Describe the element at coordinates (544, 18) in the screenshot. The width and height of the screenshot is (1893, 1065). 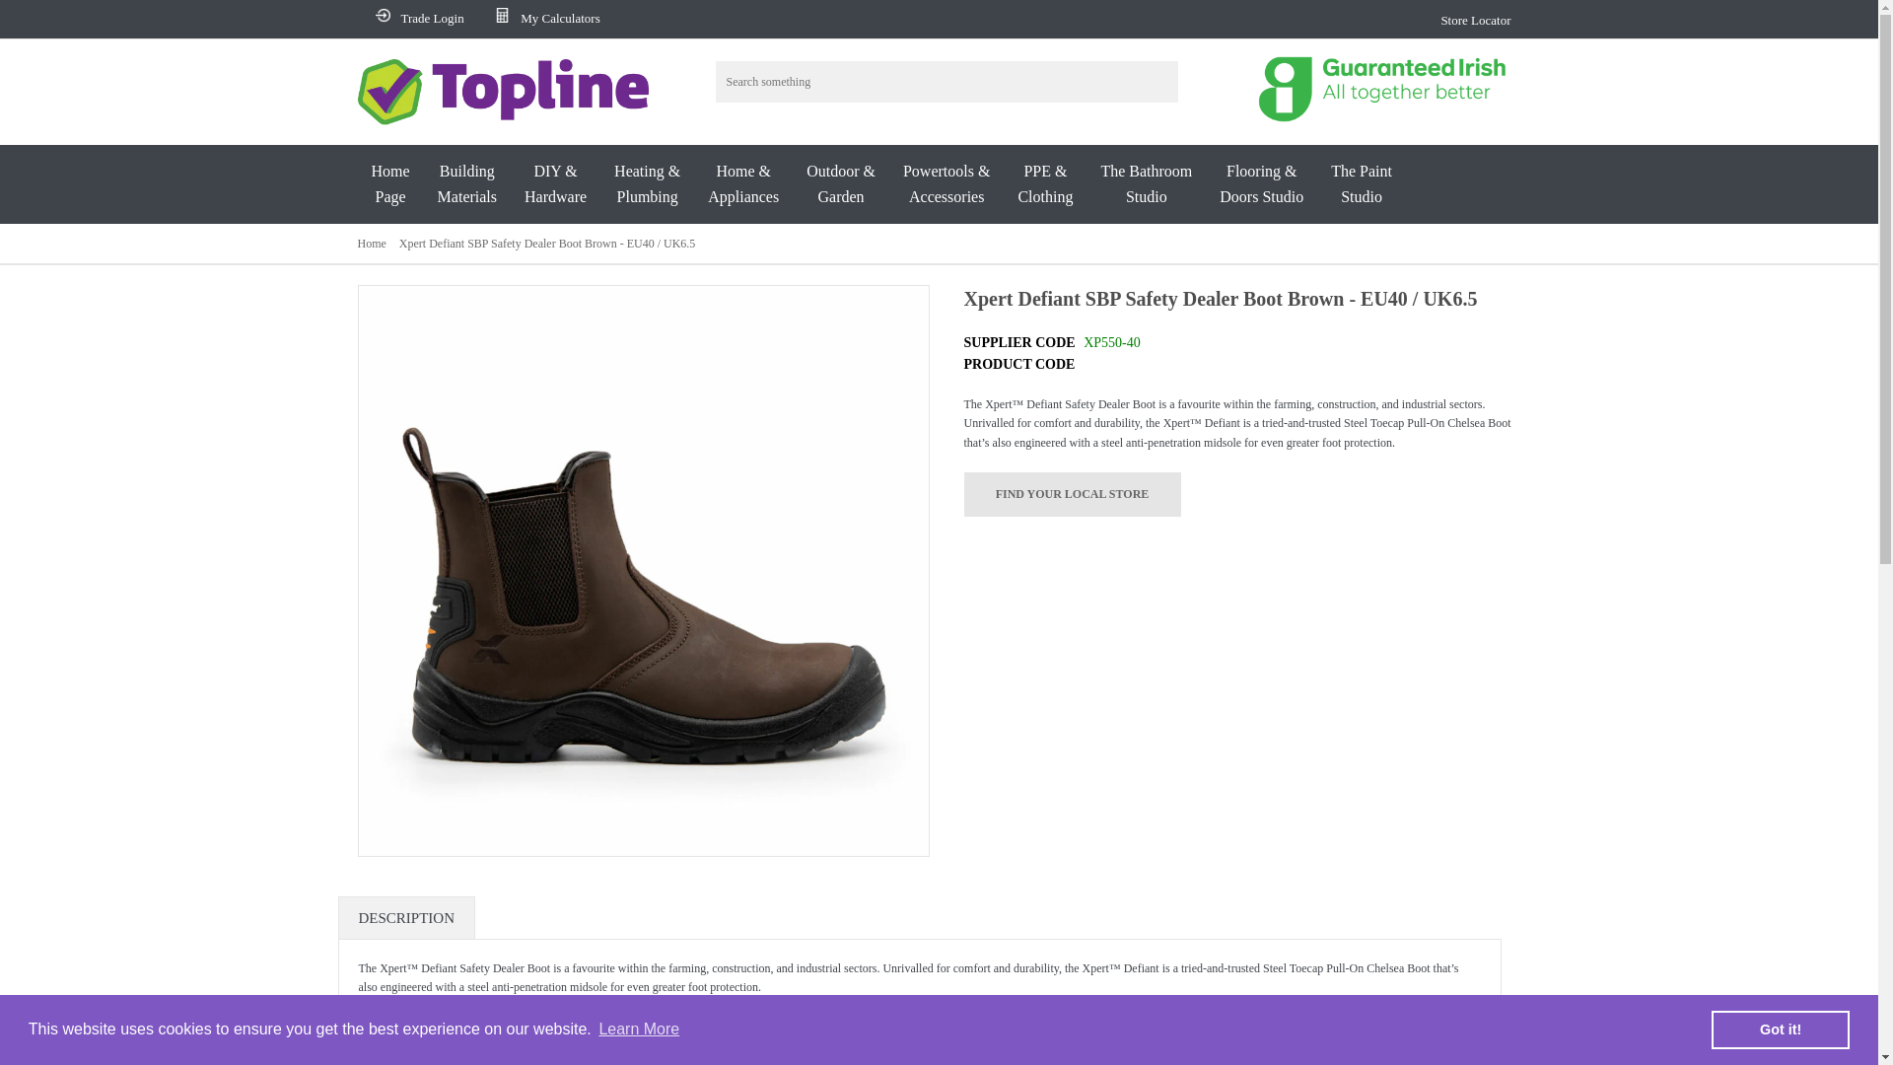
I see `My Calculators` at that location.